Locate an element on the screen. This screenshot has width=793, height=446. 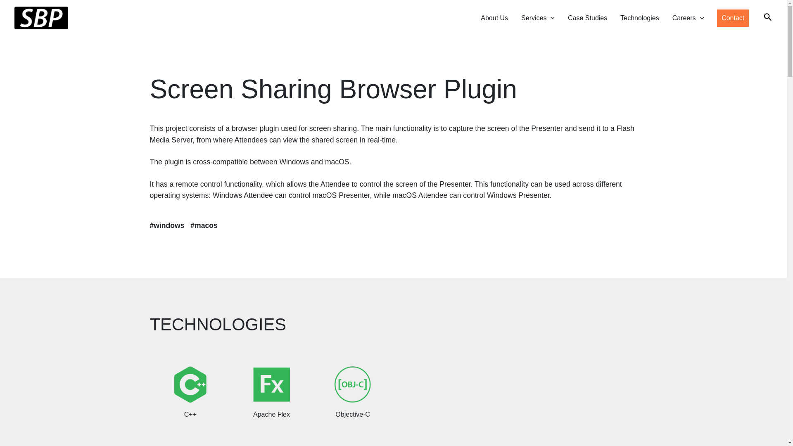
Services is located at coordinates (538, 18).